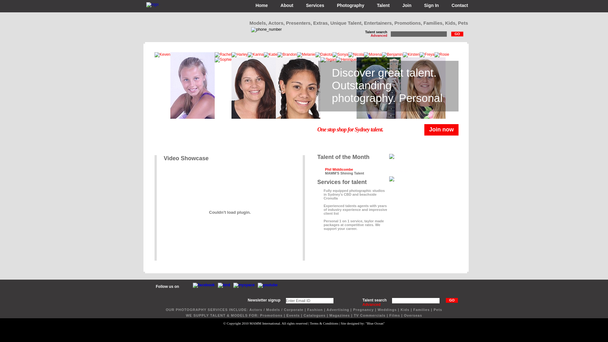 The image size is (608, 342). I want to click on Sign In, so click(431, 6).